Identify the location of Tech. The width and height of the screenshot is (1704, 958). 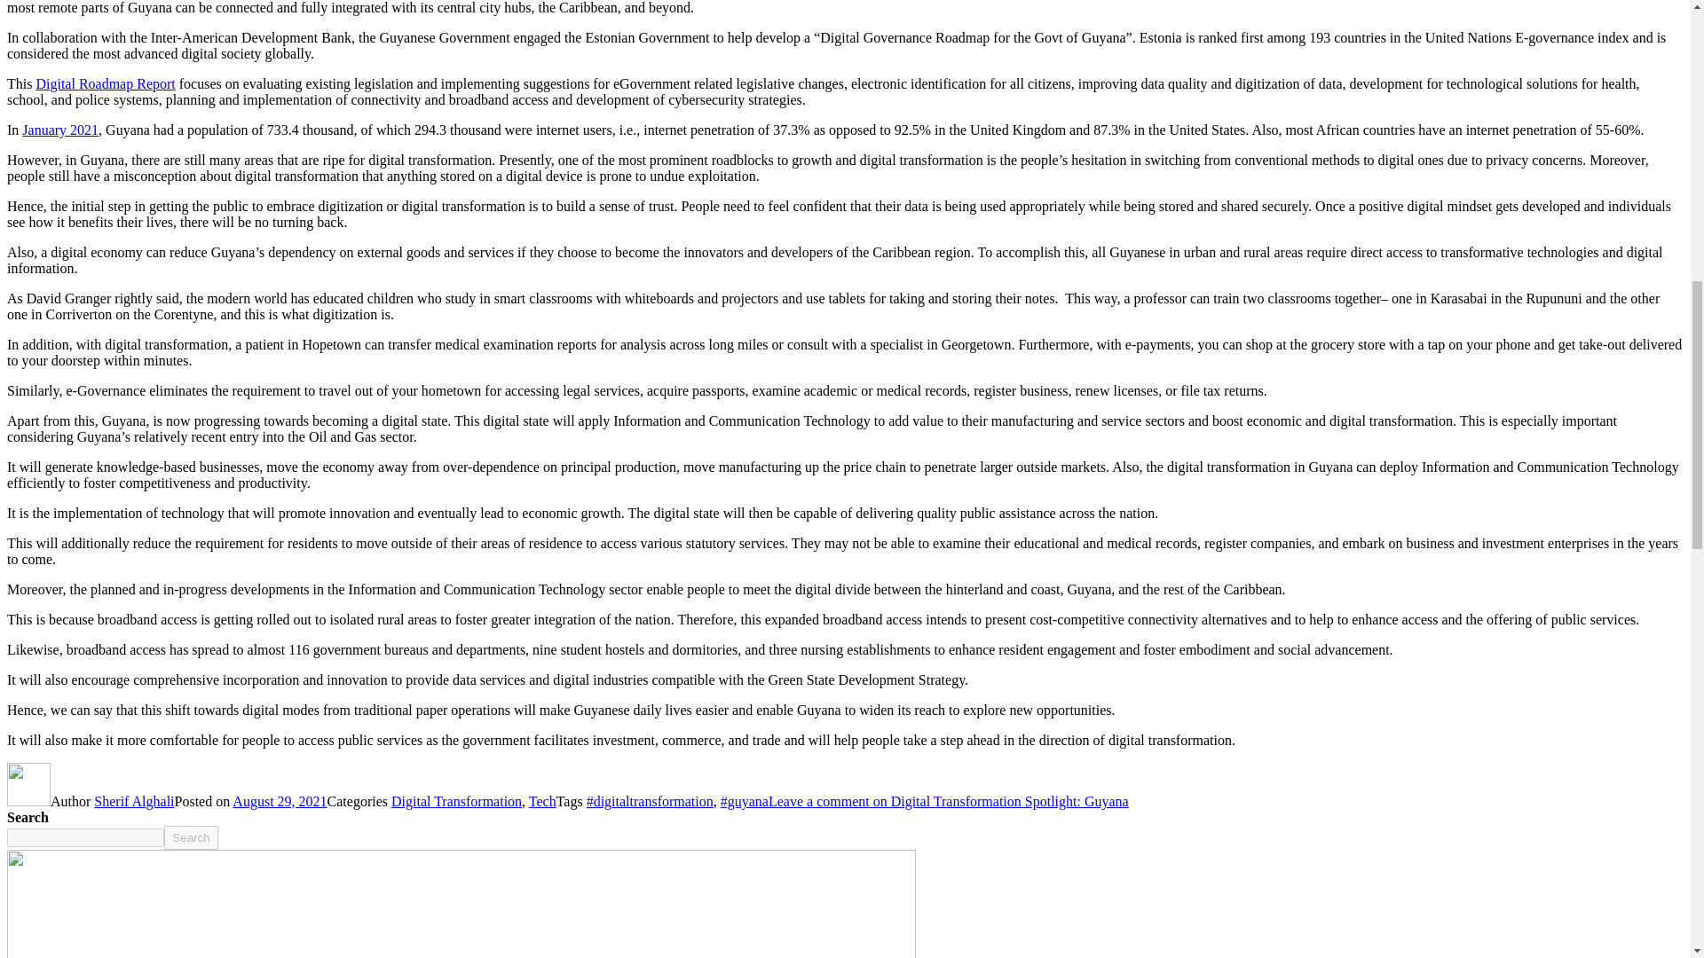
(542, 801).